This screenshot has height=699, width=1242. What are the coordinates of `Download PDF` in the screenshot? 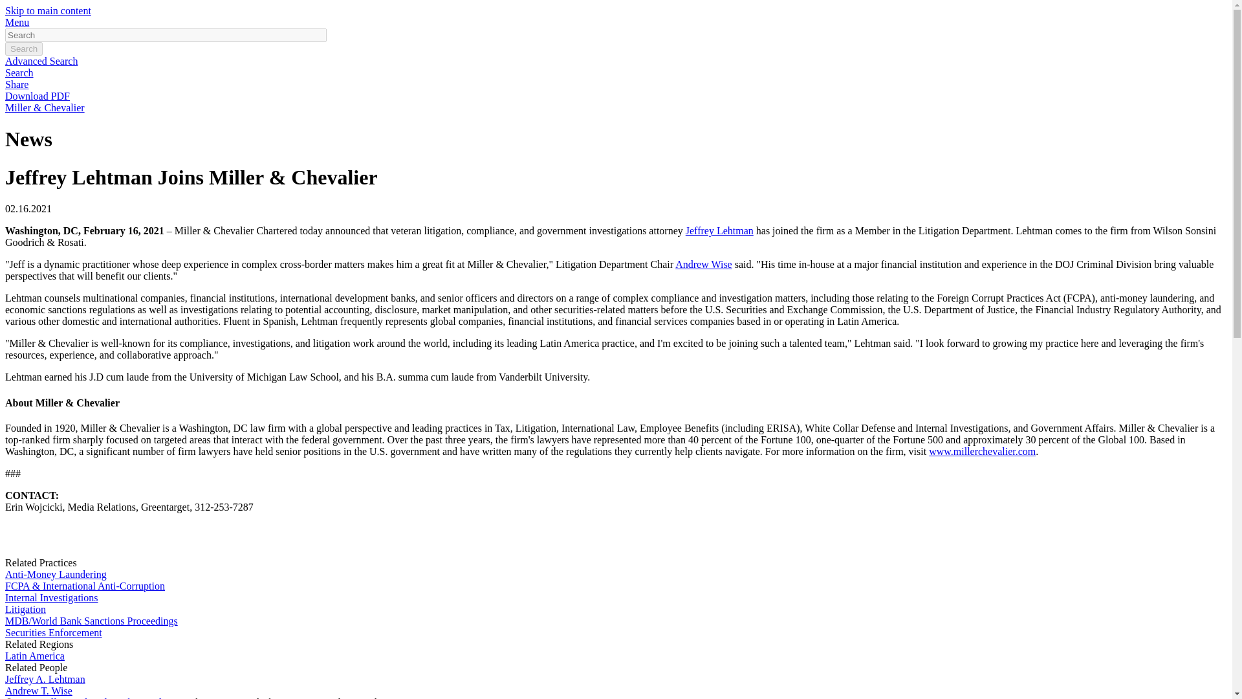 It's located at (37, 96).